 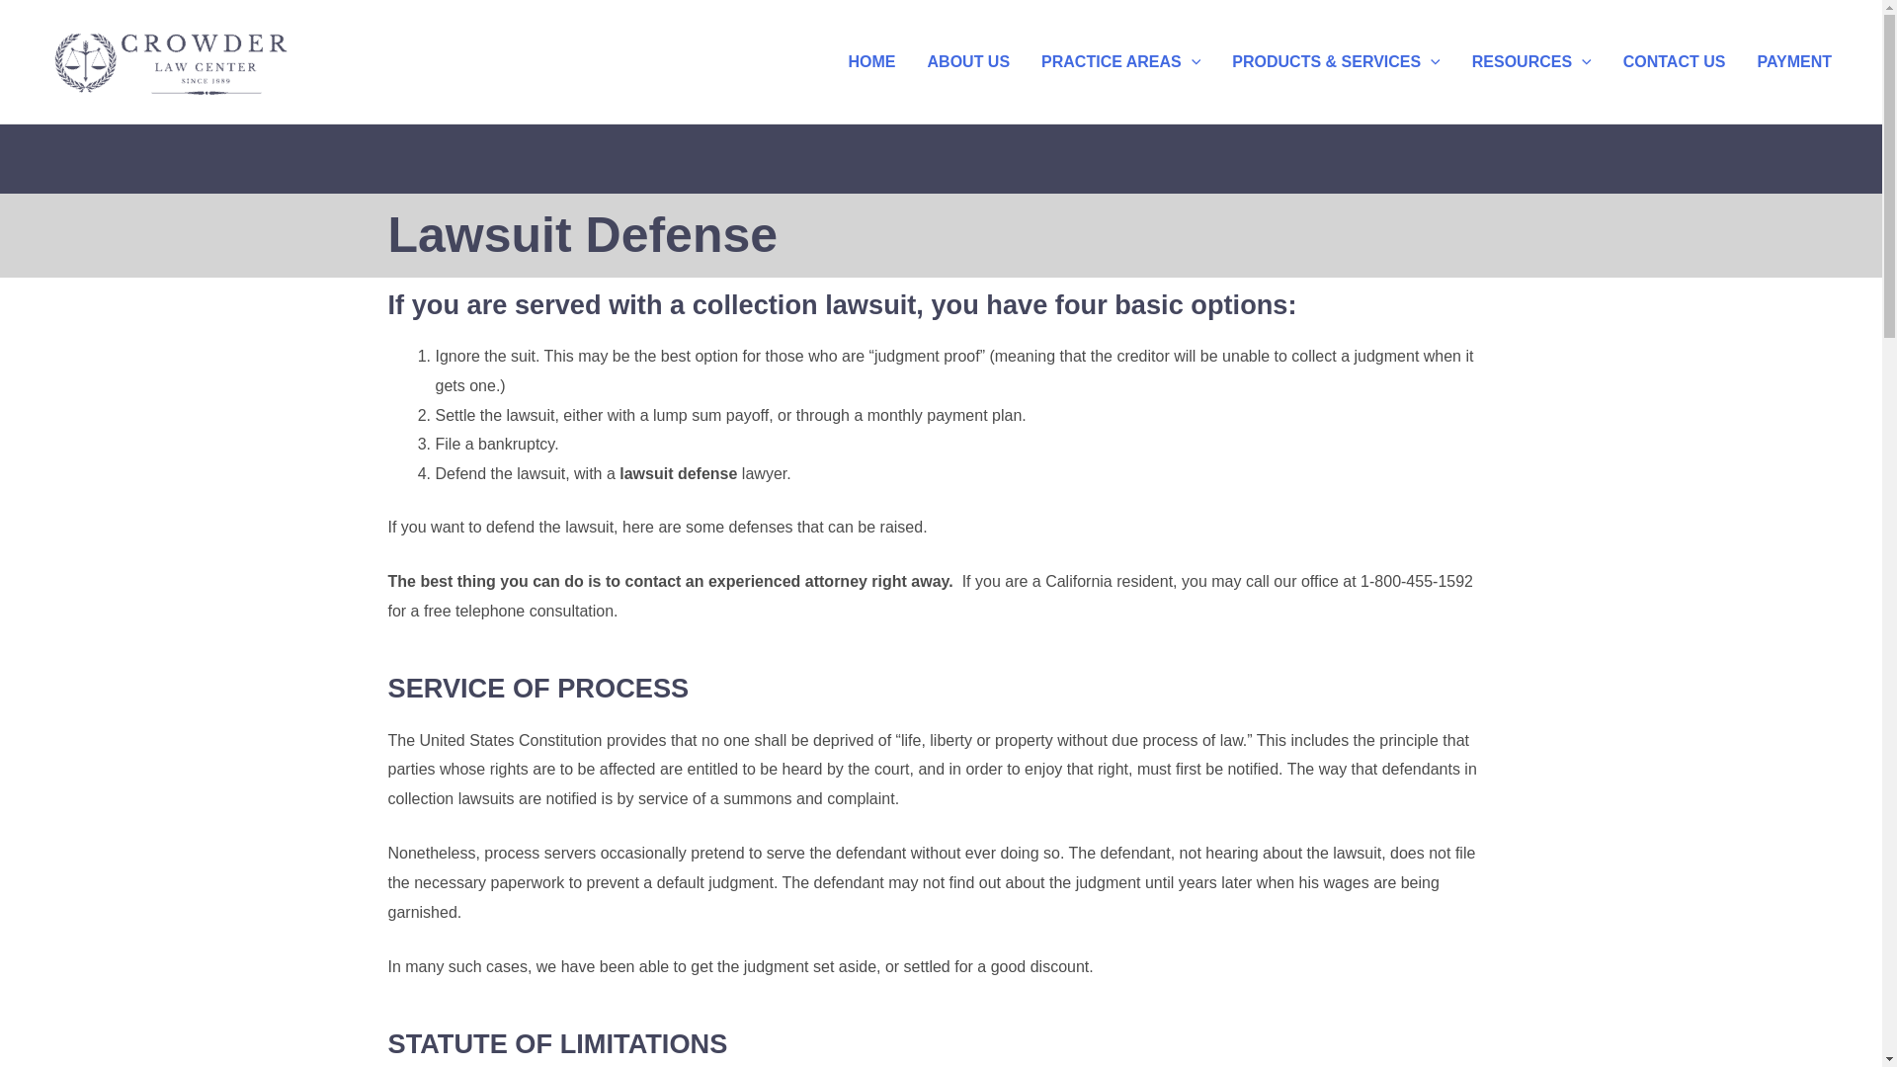 What do you see at coordinates (1794, 60) in the screenshot?
I see `PAYMENT` at bounding box center [1794, 60].